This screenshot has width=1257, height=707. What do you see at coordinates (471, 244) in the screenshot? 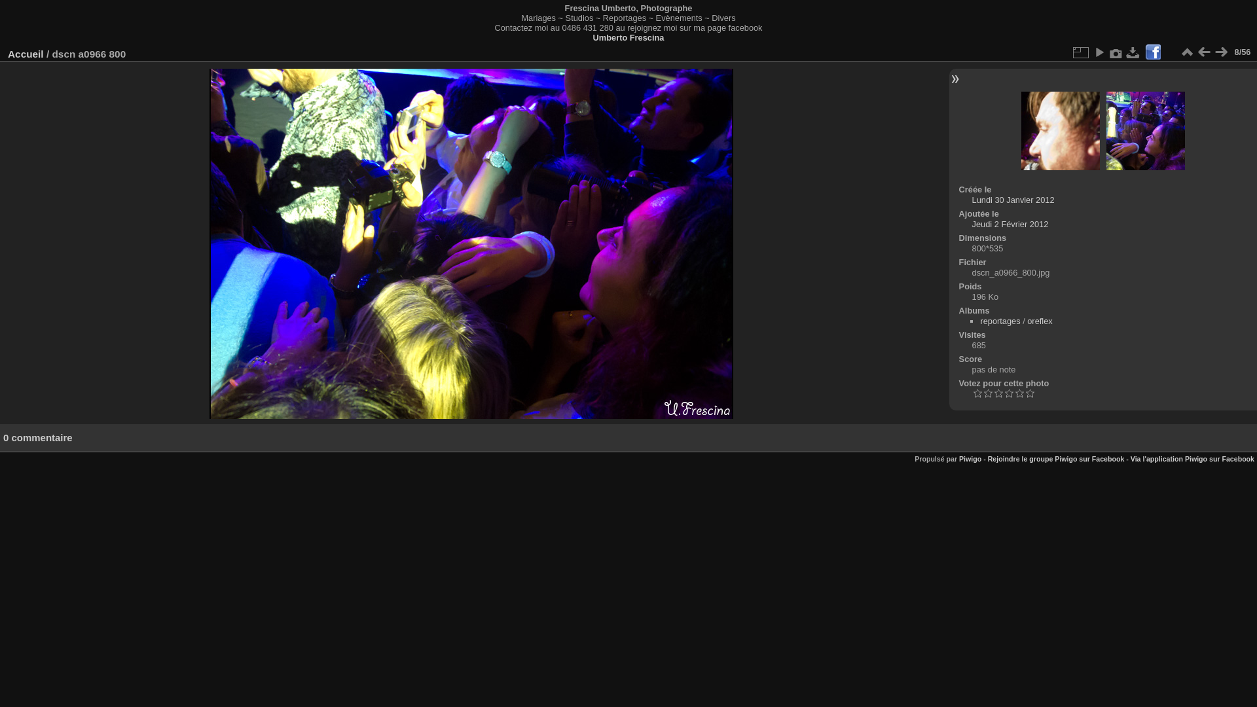
I see `dscn a0966 800 - dscn_a0966_800.jpg` at bounding box center [471, 244].